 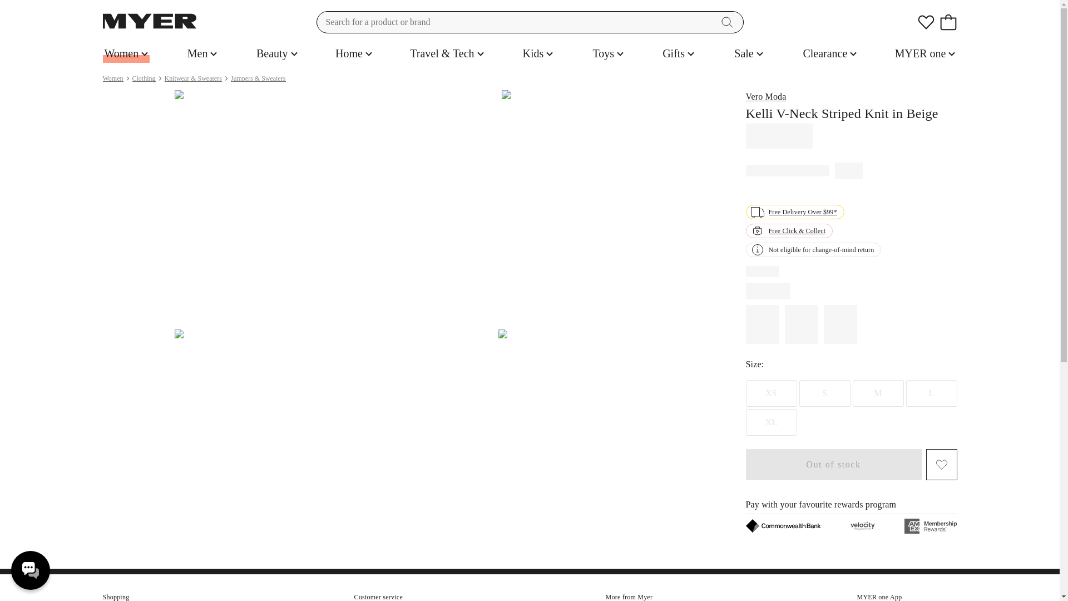 I want to click on XS, so click(x=771, y=393).